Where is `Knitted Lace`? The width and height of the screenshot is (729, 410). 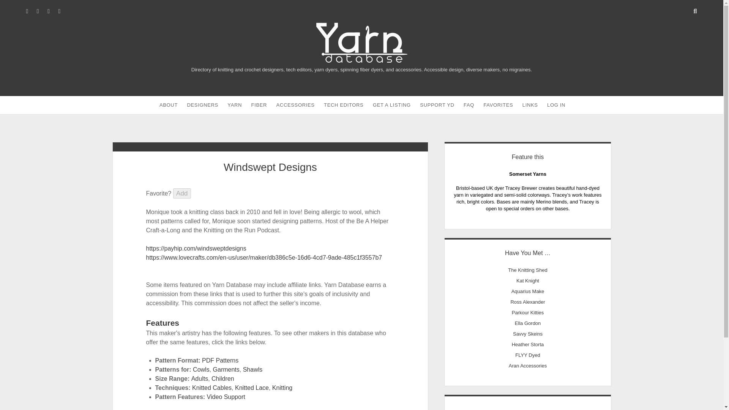
Knitted Lace is located at coordinates (252, 388).